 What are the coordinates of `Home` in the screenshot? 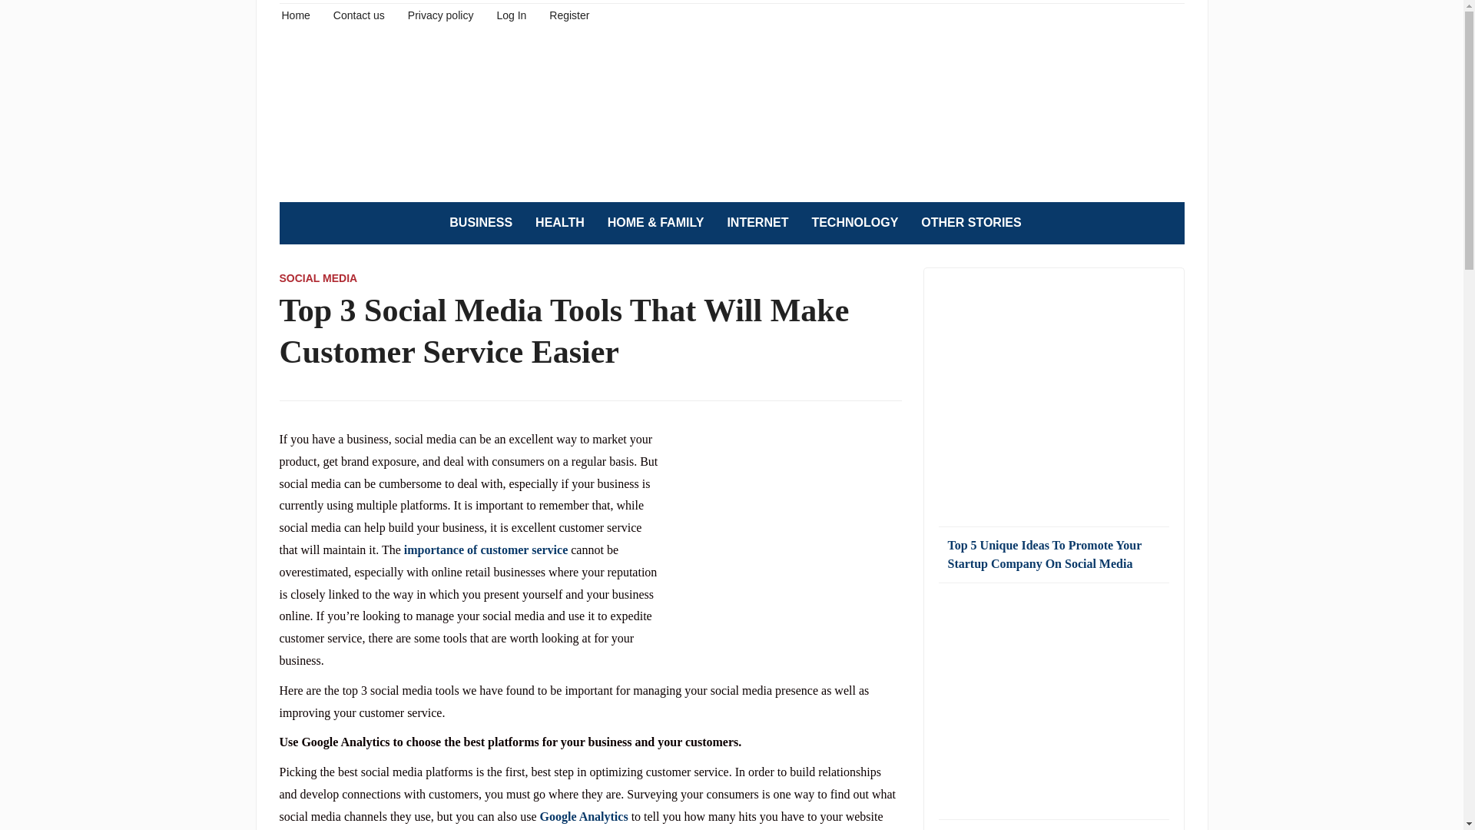 It's located at (295, 14).